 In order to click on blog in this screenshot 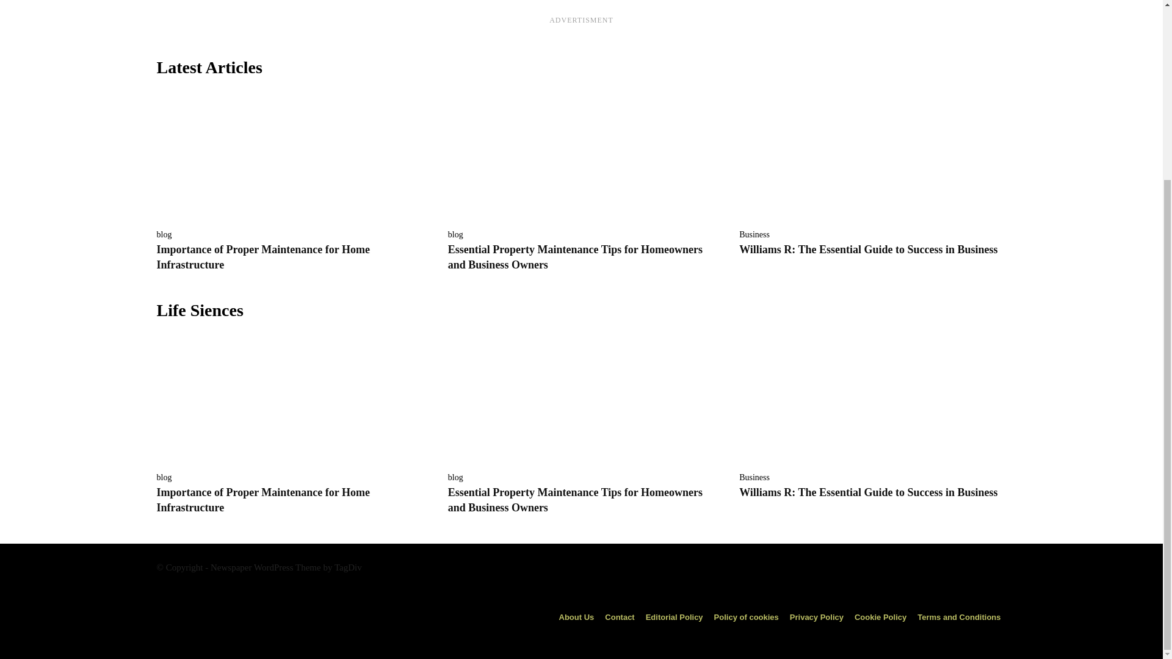, I will do `click(164, 235)`.